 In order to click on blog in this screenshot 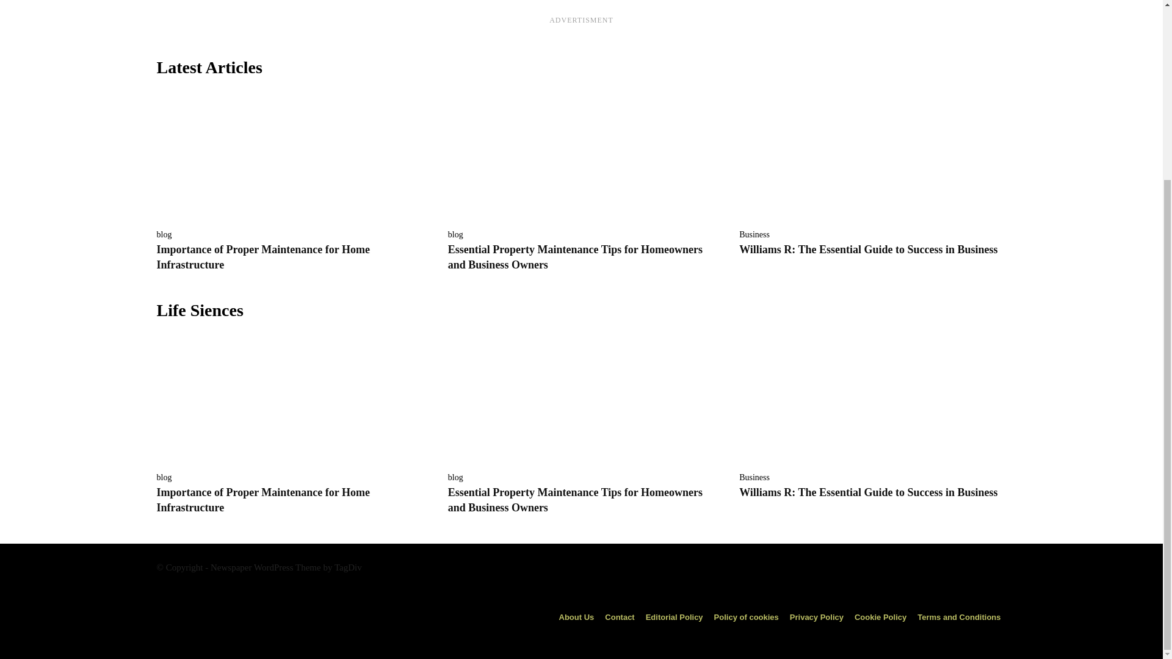, I will do `click(164, 235)`.